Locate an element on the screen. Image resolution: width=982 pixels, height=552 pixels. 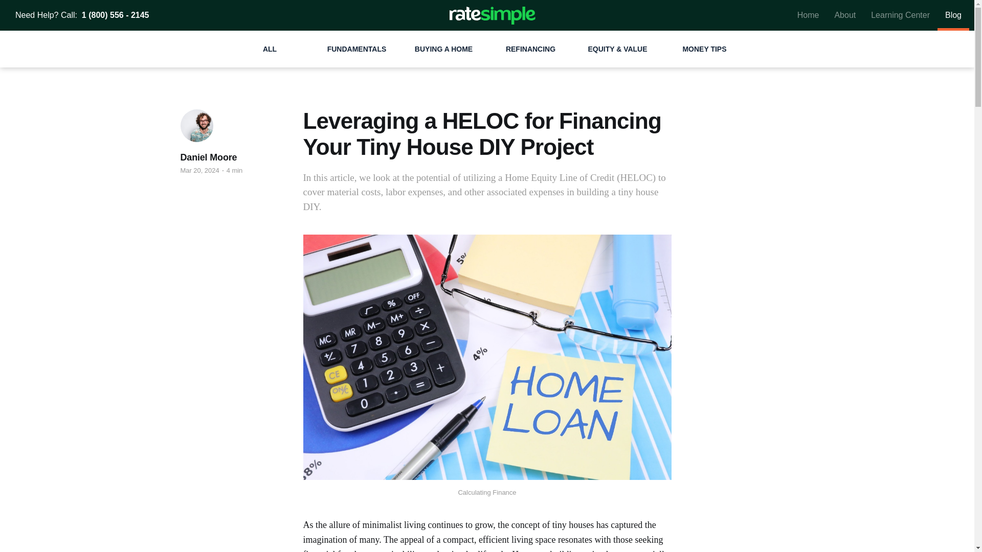
About is located at coordinates (845, 15).